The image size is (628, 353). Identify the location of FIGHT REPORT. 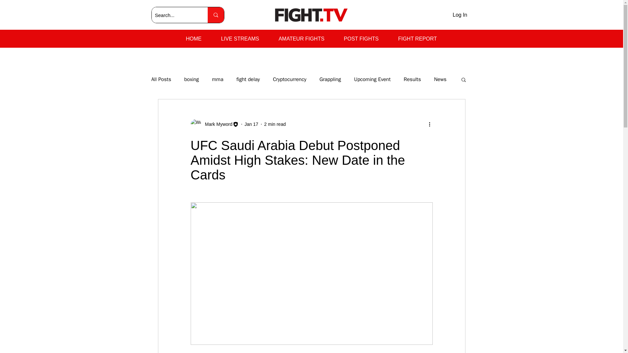
(417, 39).